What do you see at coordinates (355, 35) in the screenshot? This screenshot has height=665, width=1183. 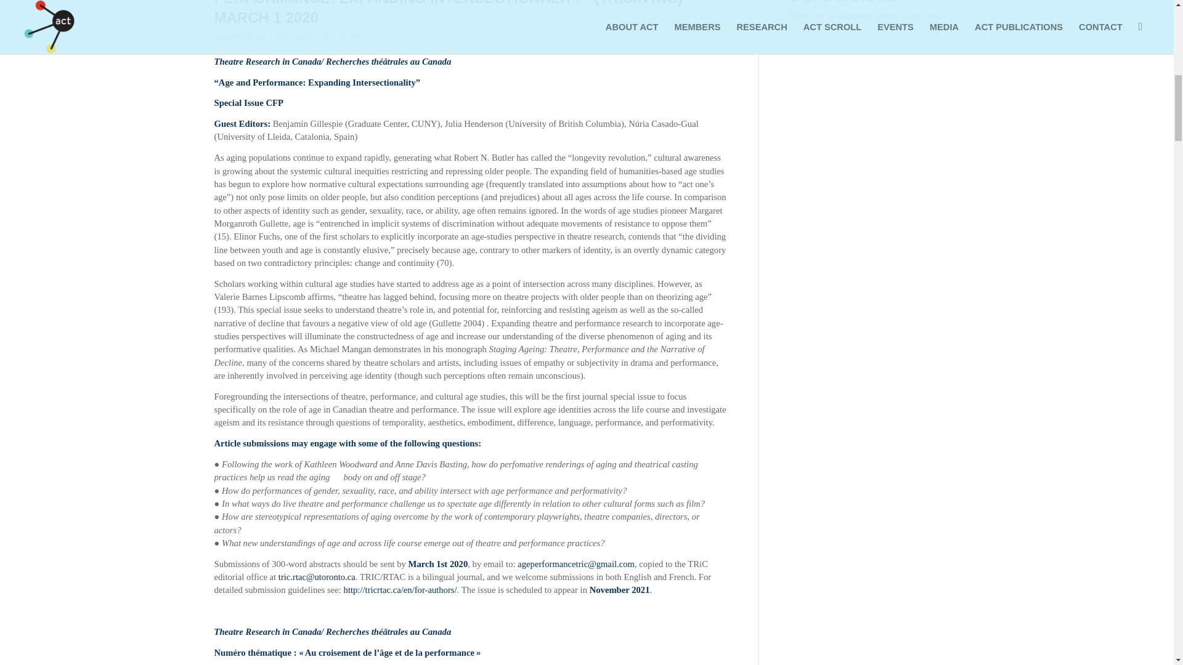 I see `Scott` at bounding box center [355, 35].